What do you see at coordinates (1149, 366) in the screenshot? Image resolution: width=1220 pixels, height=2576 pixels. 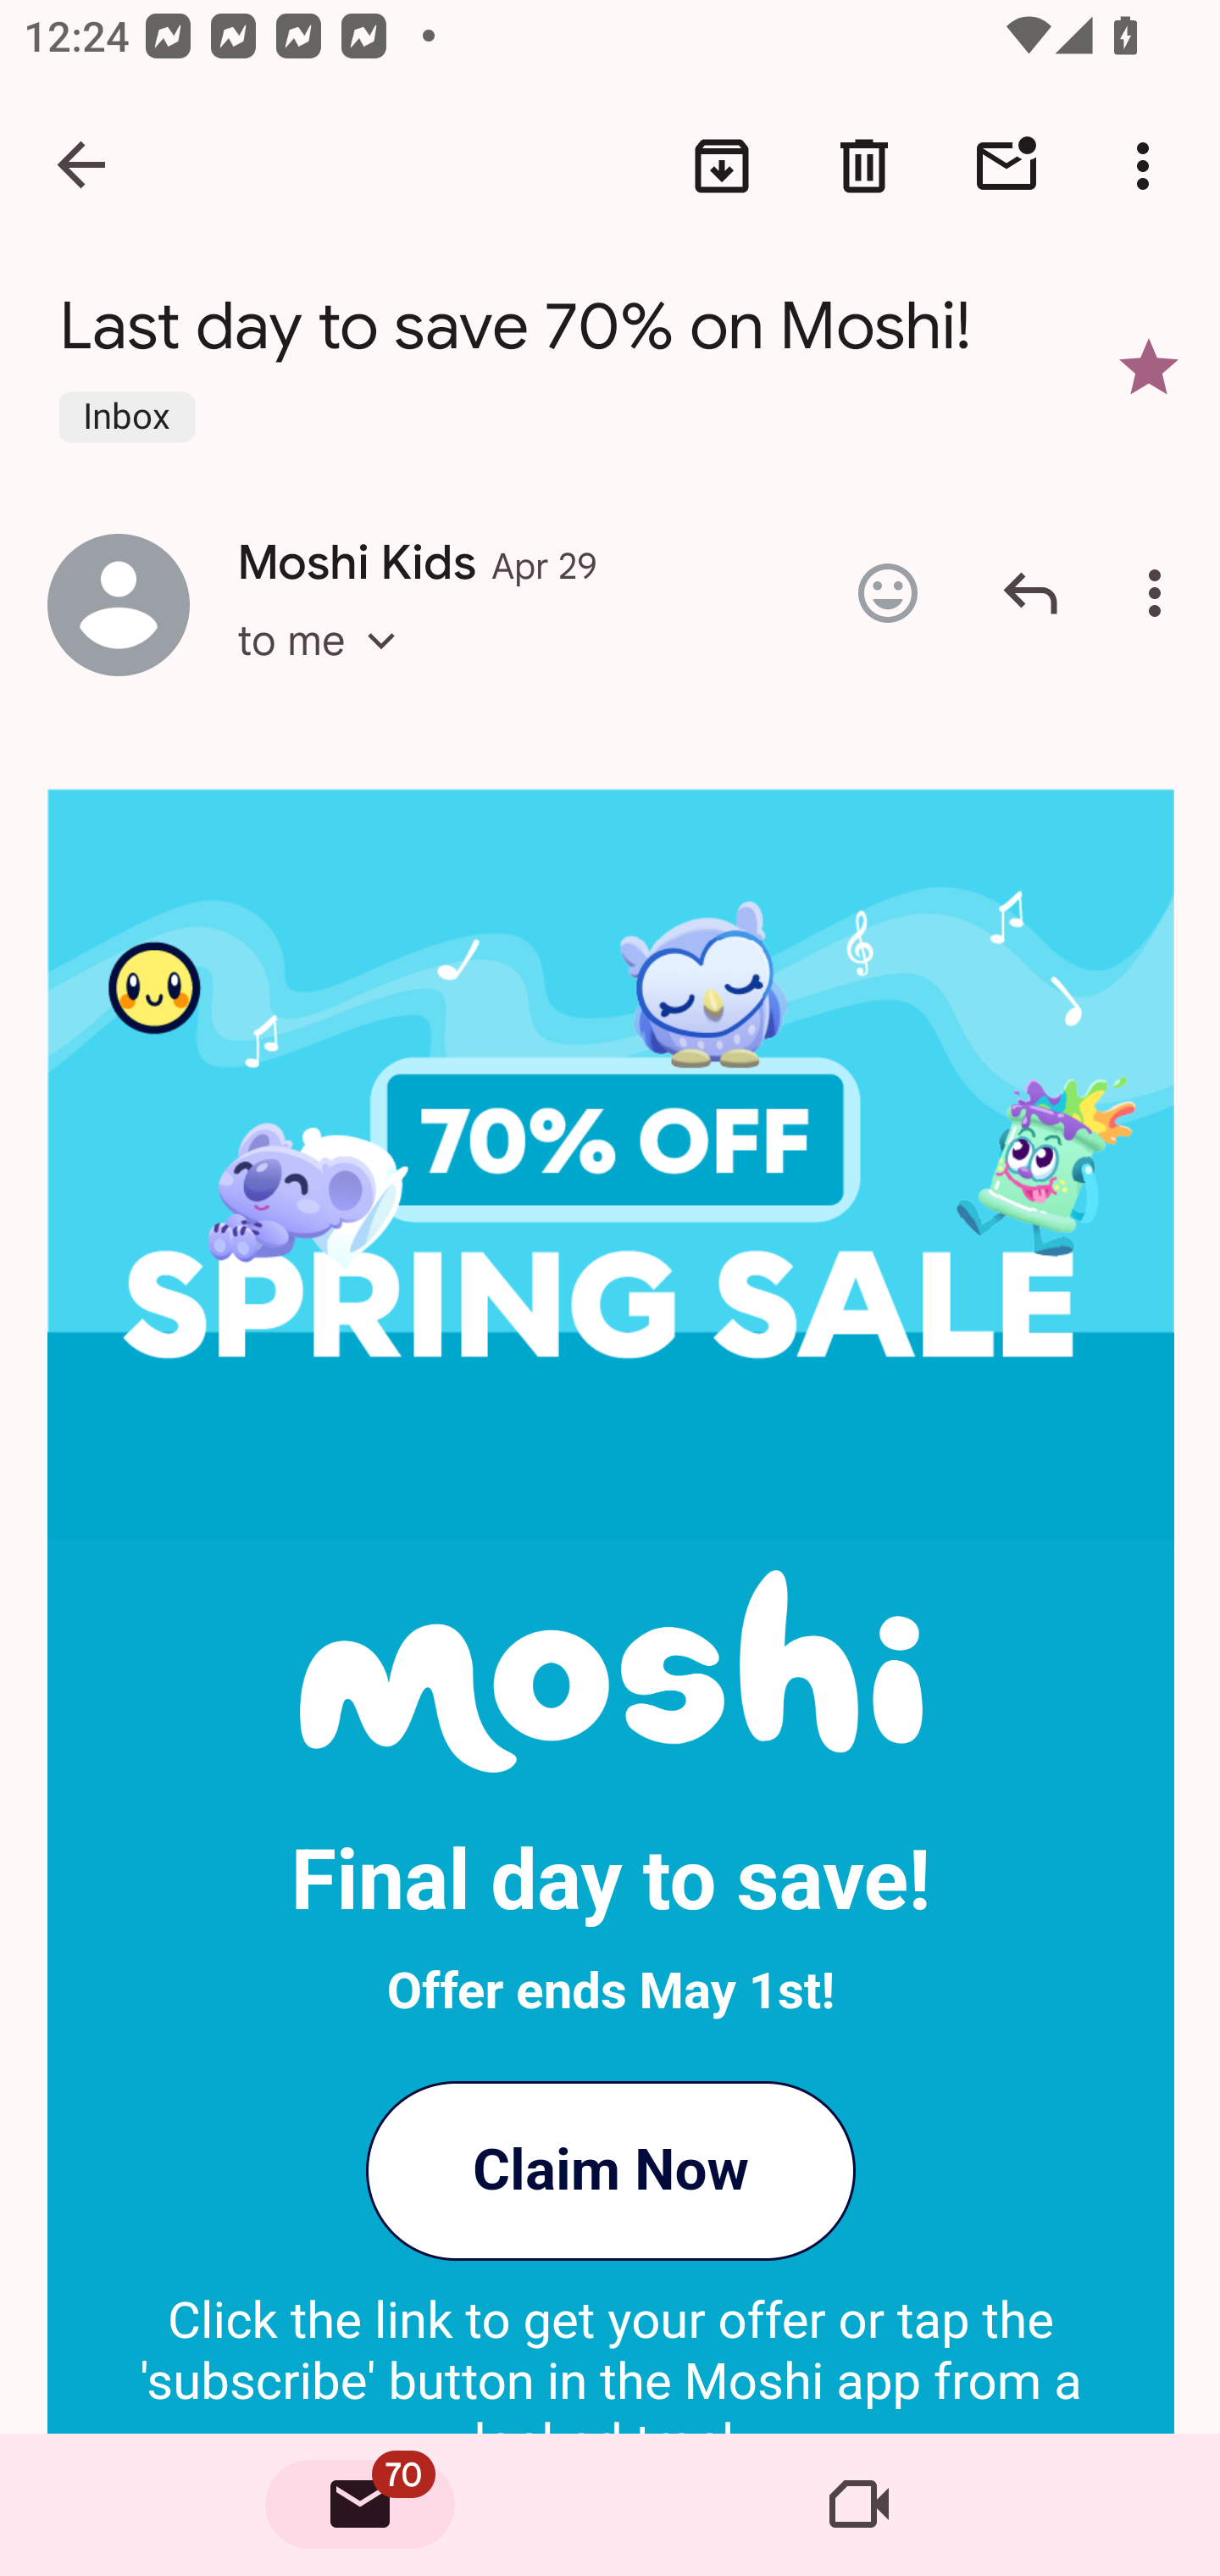 I see `Remove star` at bounding box center [1149, 366].